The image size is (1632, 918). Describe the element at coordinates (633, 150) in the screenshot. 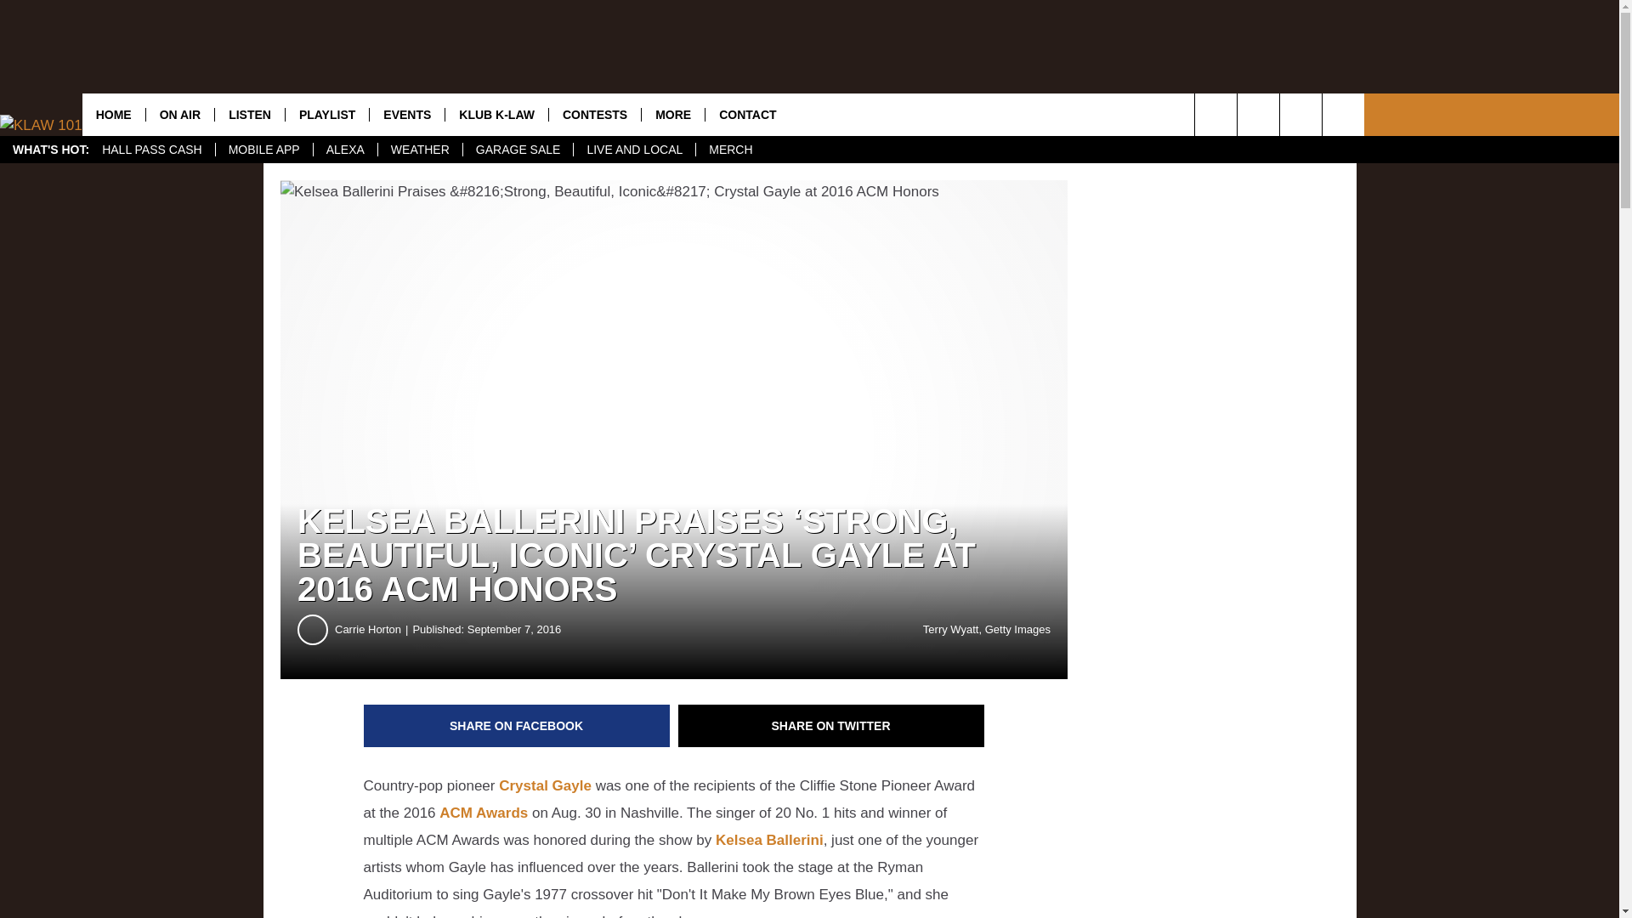

I see `LIVE AND LOCAL` at that location.